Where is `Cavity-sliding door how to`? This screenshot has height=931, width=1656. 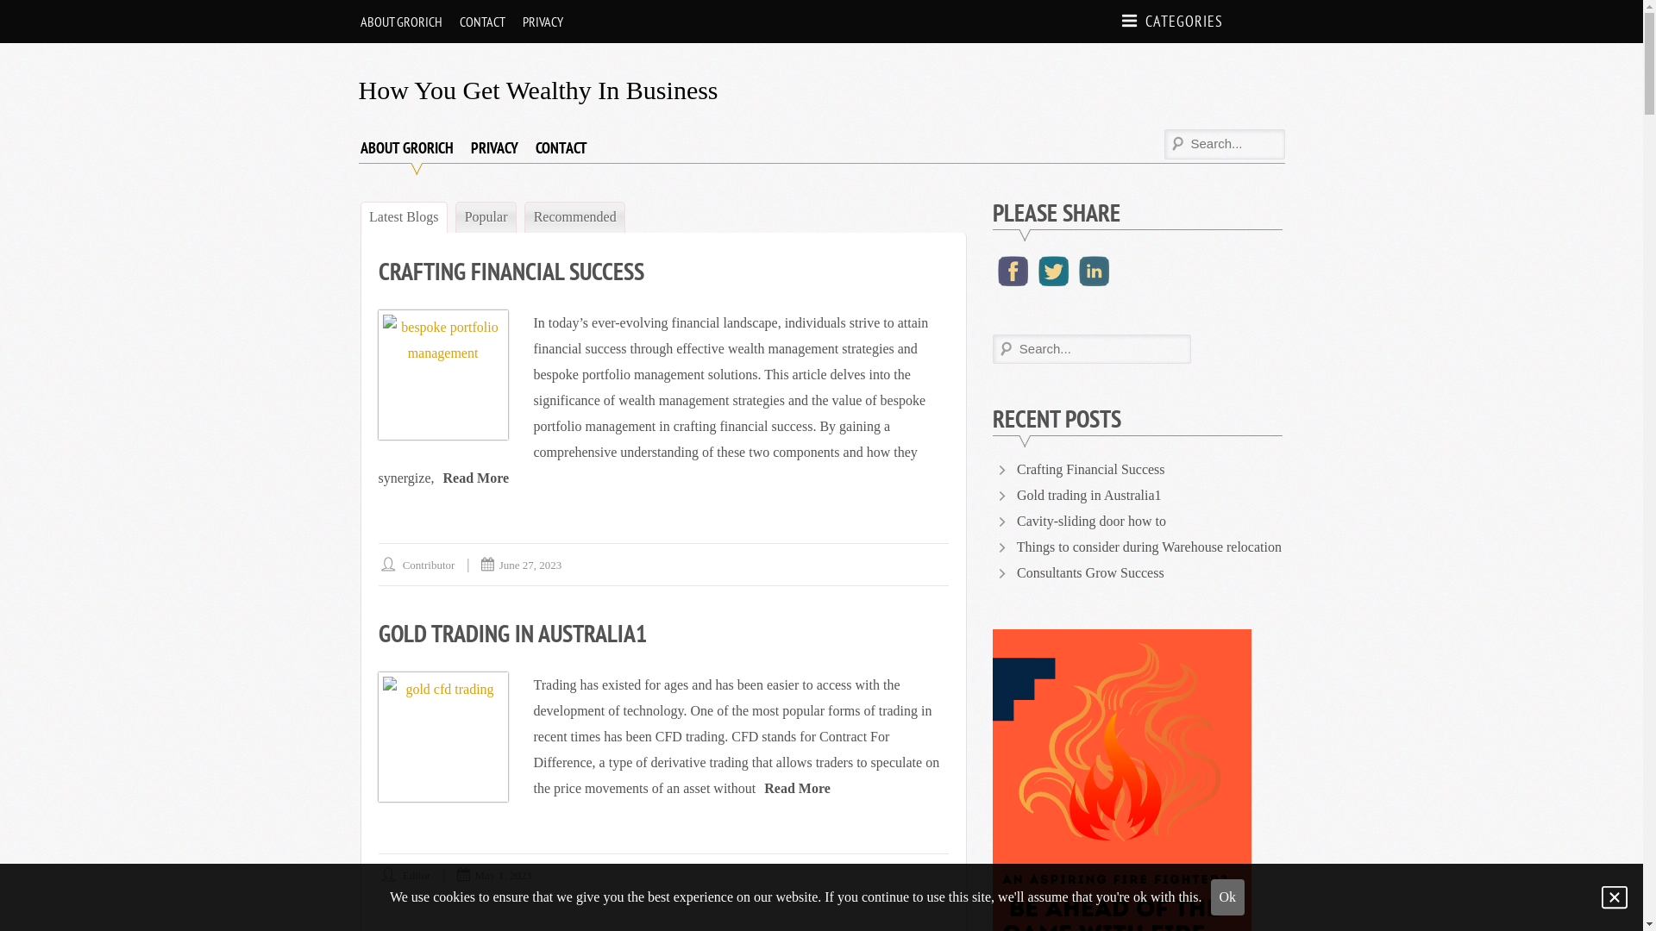 Cavity-sliding door how to is located at coordinates (1092, 521).